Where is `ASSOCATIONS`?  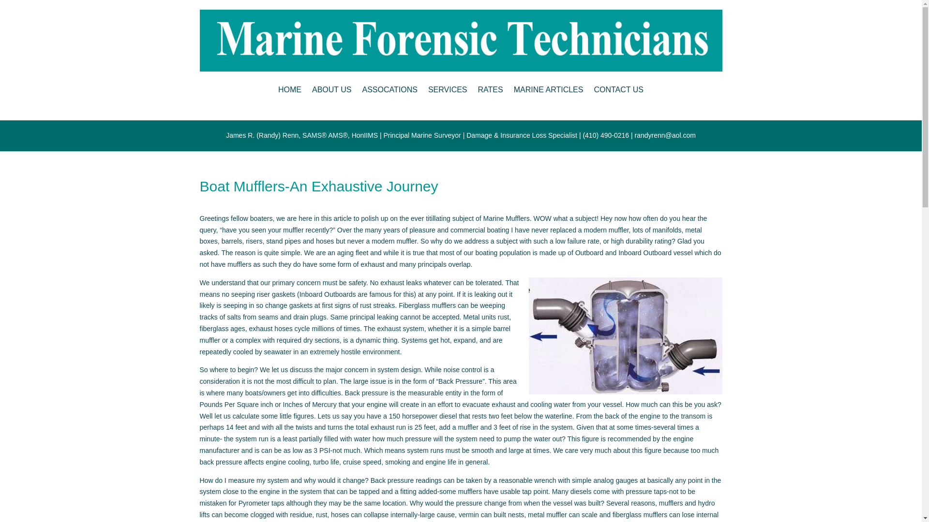
ASSOCATIONS is located at coordinates (390, 89).